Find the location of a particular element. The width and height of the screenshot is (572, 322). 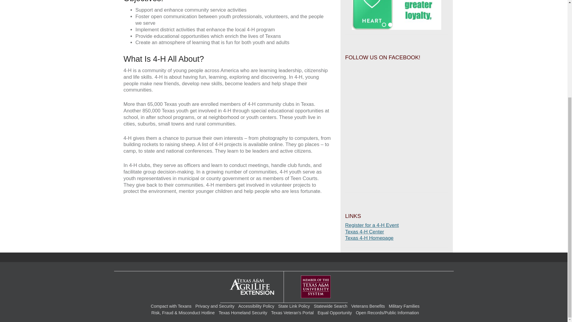

Texas Veteran's Portal is located at coordinates (292, 313).